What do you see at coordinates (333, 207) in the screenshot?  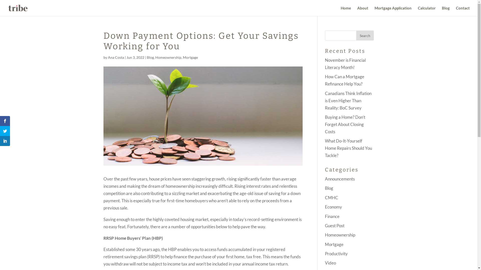 I see `Economy` at bounding box center [333, 207].